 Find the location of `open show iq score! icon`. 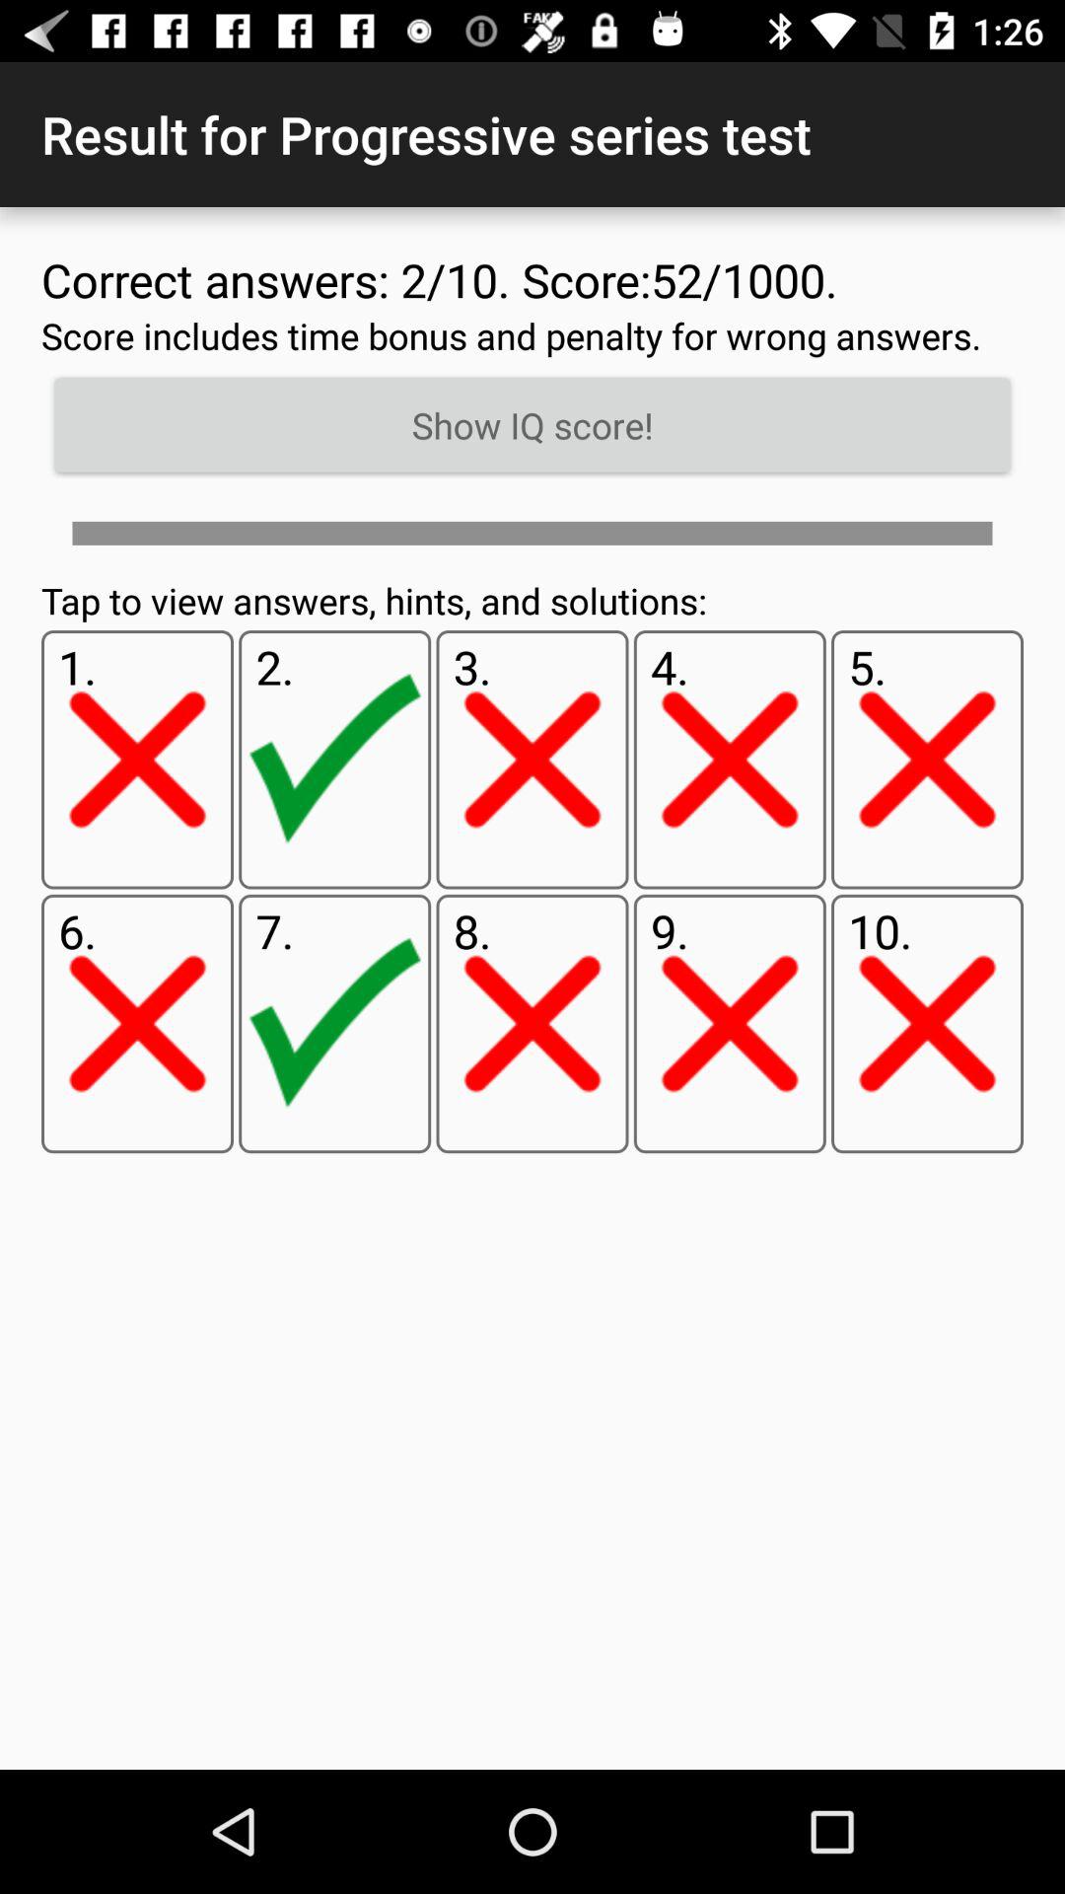

open show iq score! icon is located at coordinates (532, 425).